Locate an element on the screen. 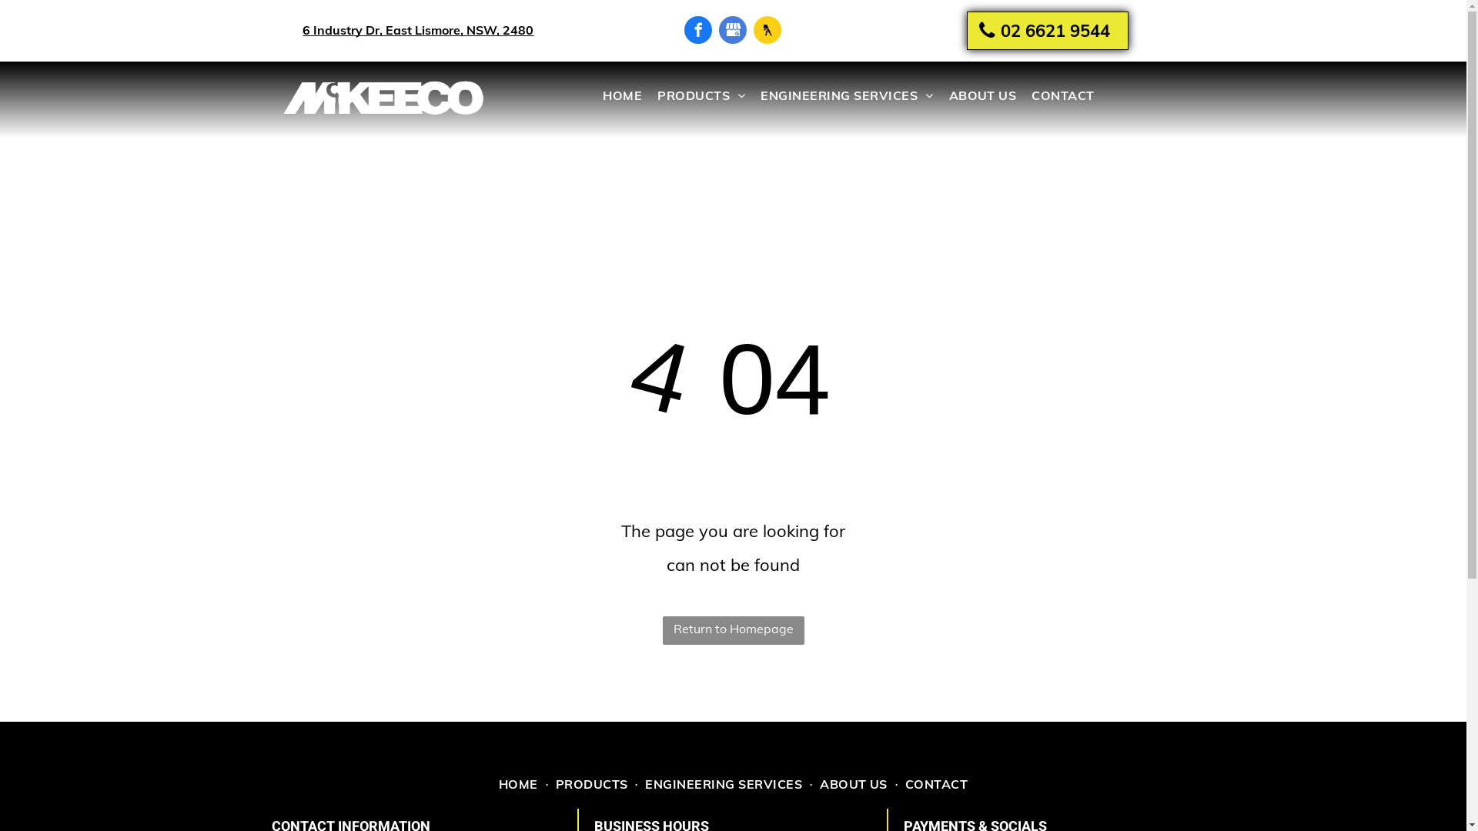  HOME is located at coordinates (622, 95).